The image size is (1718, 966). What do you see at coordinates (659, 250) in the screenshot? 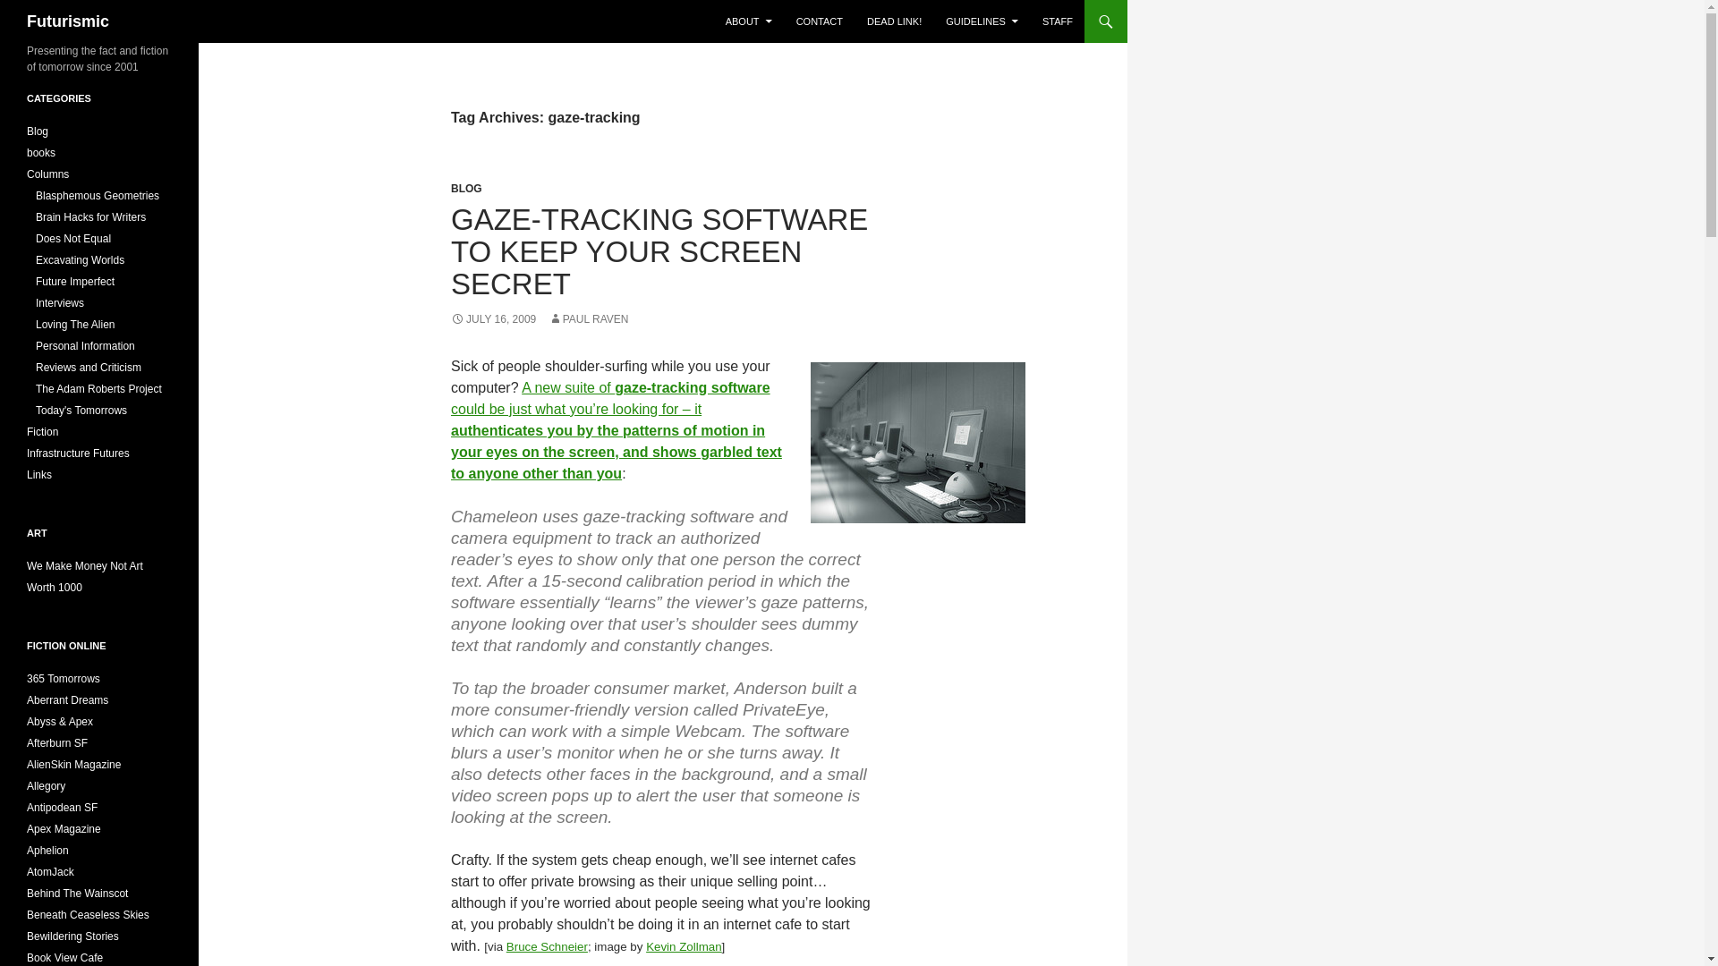
I see `GAZE-TRACKING SOFTWARE TO KEEP YOUR SCREEN SECRET` at bounding box center [659, 250].